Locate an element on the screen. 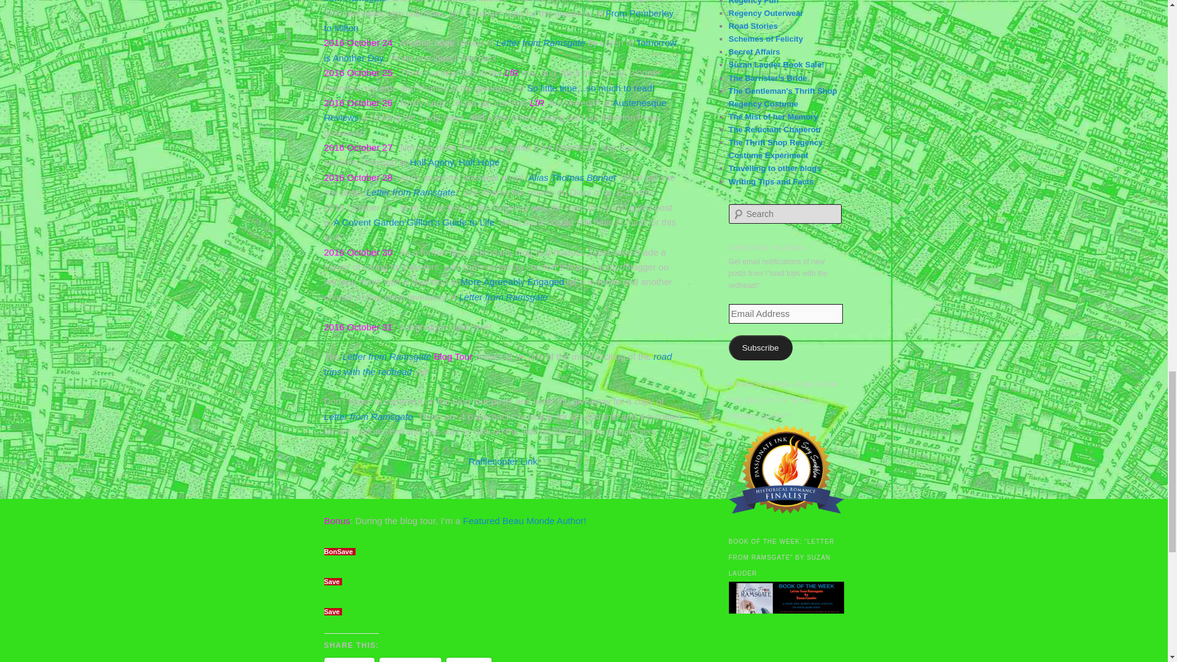 The height and width of the screenshot is (662, 1177). Letter from Ramsgate is located at coordinates (411, 191).